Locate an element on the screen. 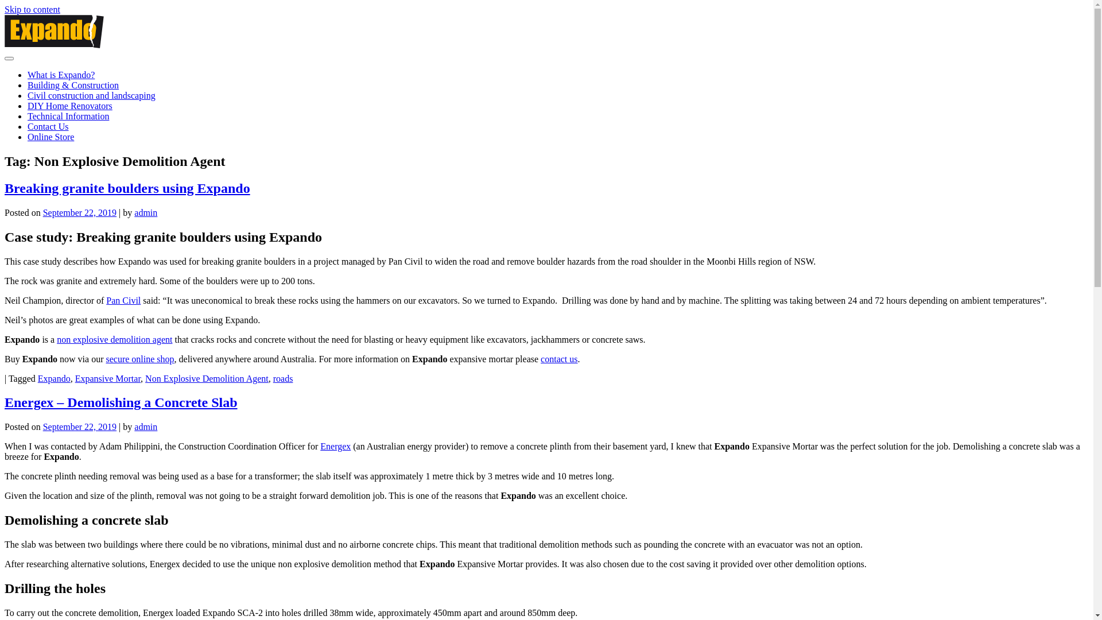 This screenshot has width=1102, height=620. Building & Construction is located at coordinates (73, 85).